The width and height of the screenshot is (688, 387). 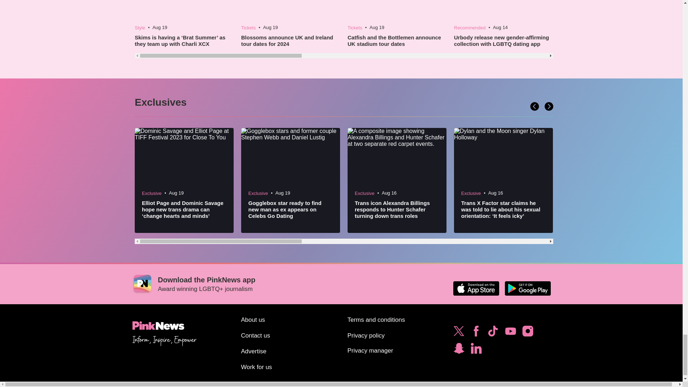 What do you see at coordinates (476, 350) in the screenshot?
I see `Follow PinkNews on LinkedIn` at bounding box center [476, 350].